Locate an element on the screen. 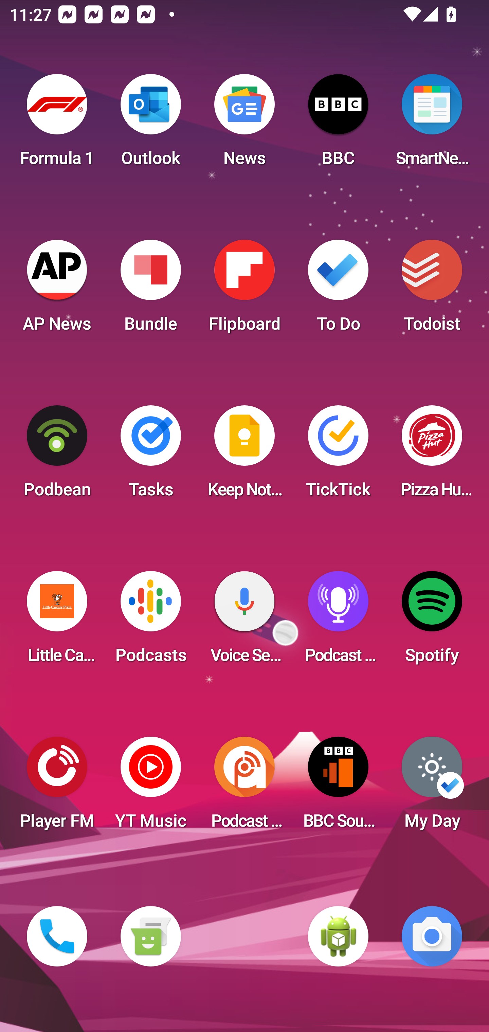 This screenshot has height=1032, width=489. Camera is located at coordinates (432, 936).